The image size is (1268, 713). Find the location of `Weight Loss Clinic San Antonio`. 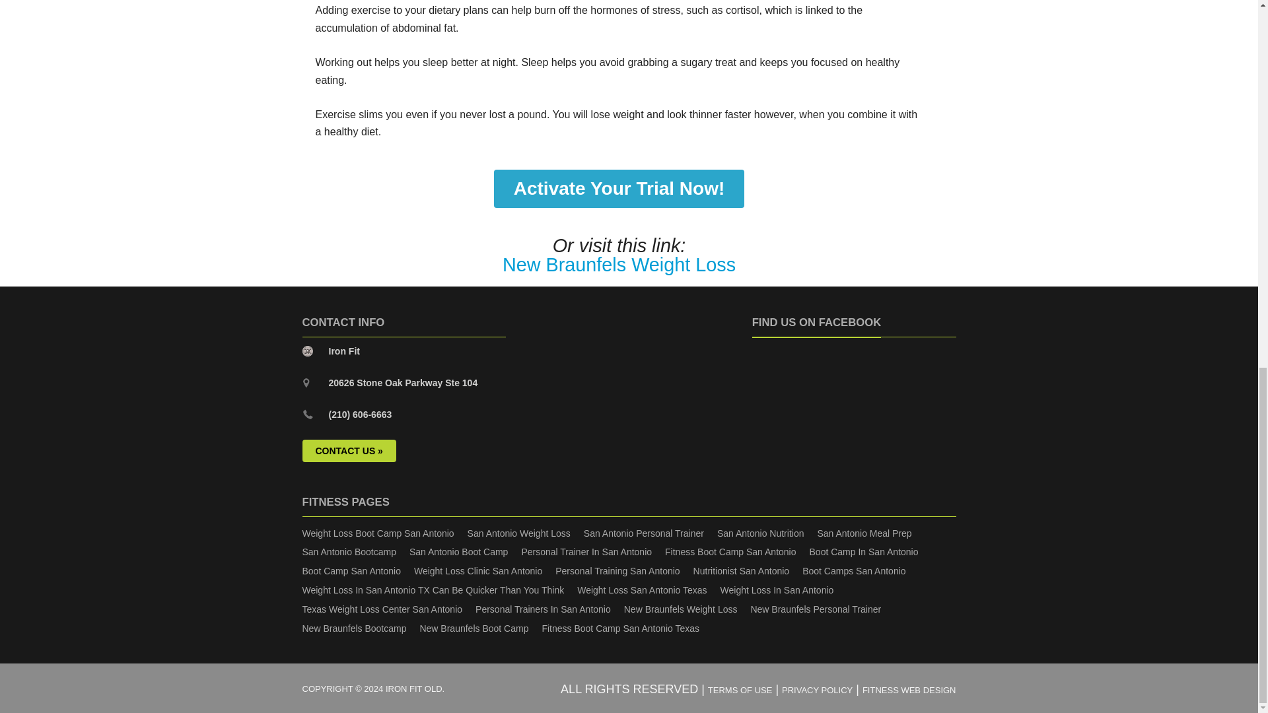

Weight Loss Clinic San Antonio is located at coordinates (478, 570).